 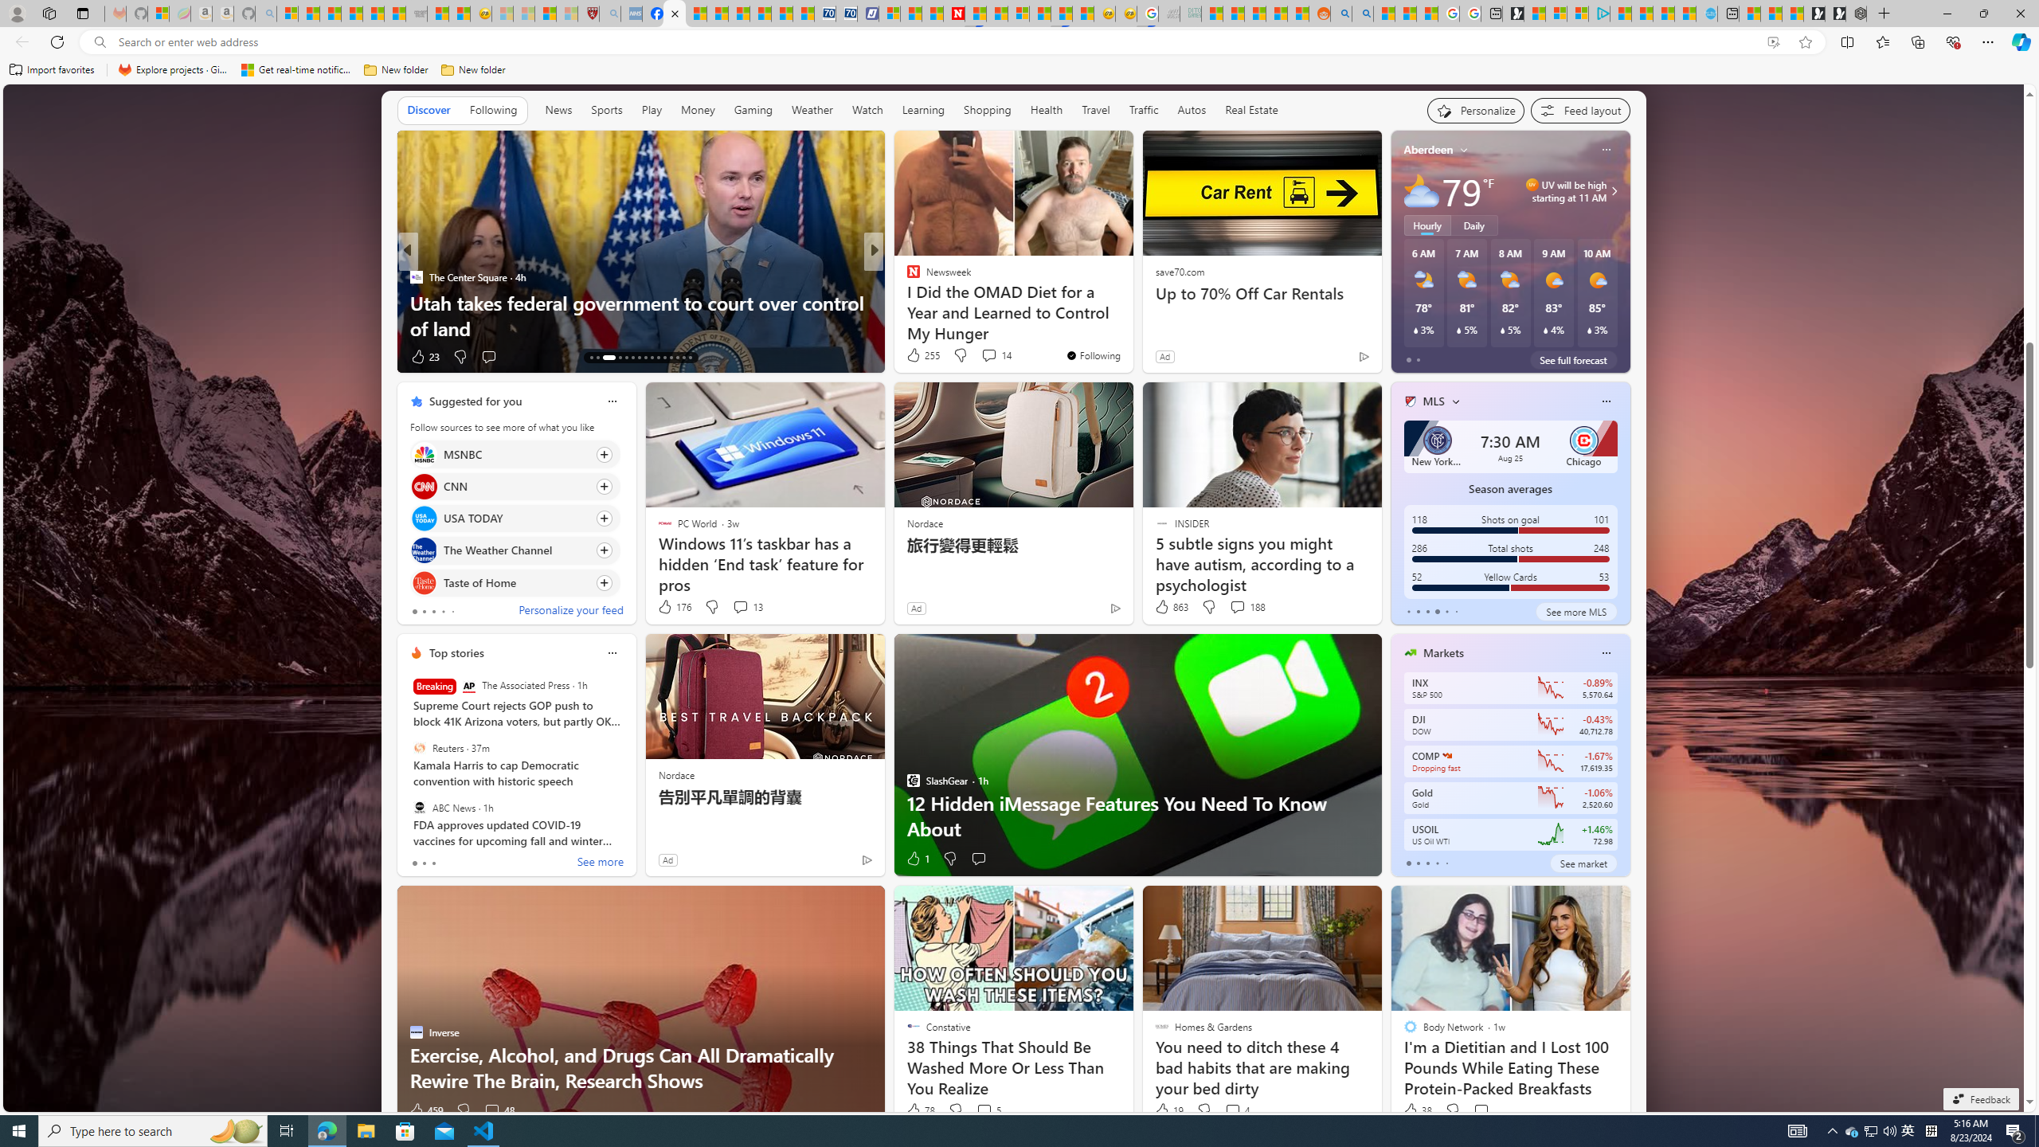 What do you see at coordinates (1456, 401) in the screenshot?
I see `More interests` at bounding box center [1456, 401].